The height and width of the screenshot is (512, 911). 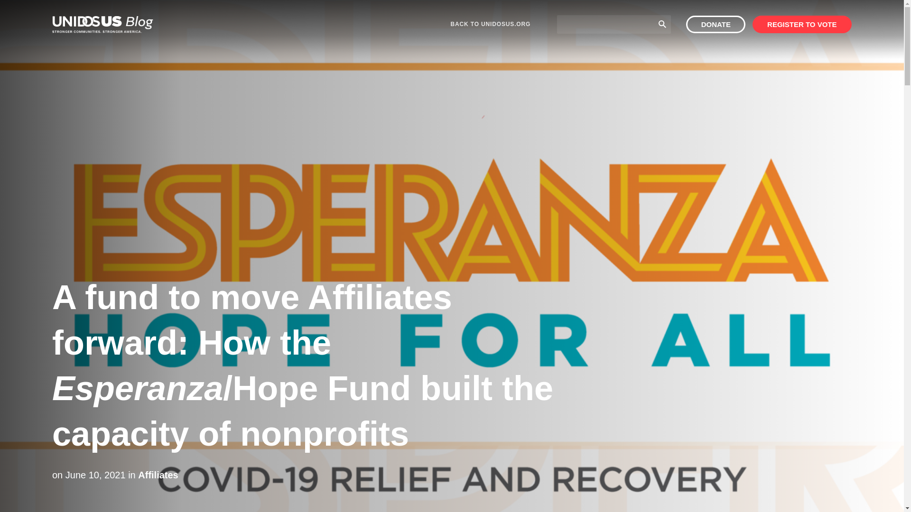 What do you see at coordinates (662, 24) in the screenshot?
I see `Submit Search` at bounding box center [662, 24].